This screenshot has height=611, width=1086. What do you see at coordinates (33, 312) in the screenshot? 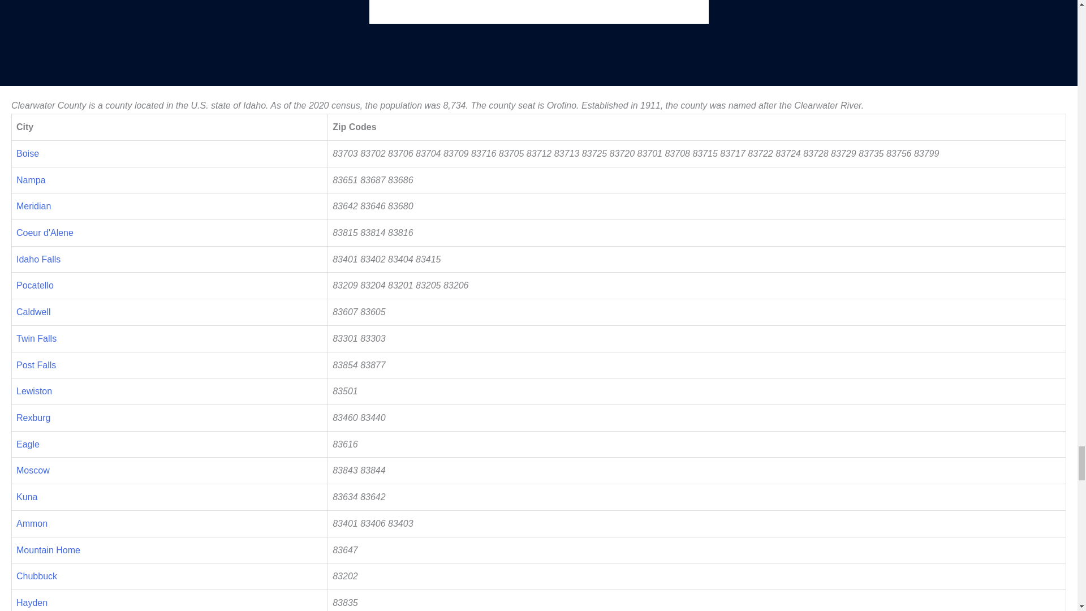
I see `Caldwell` at bounding box center [33, 312].